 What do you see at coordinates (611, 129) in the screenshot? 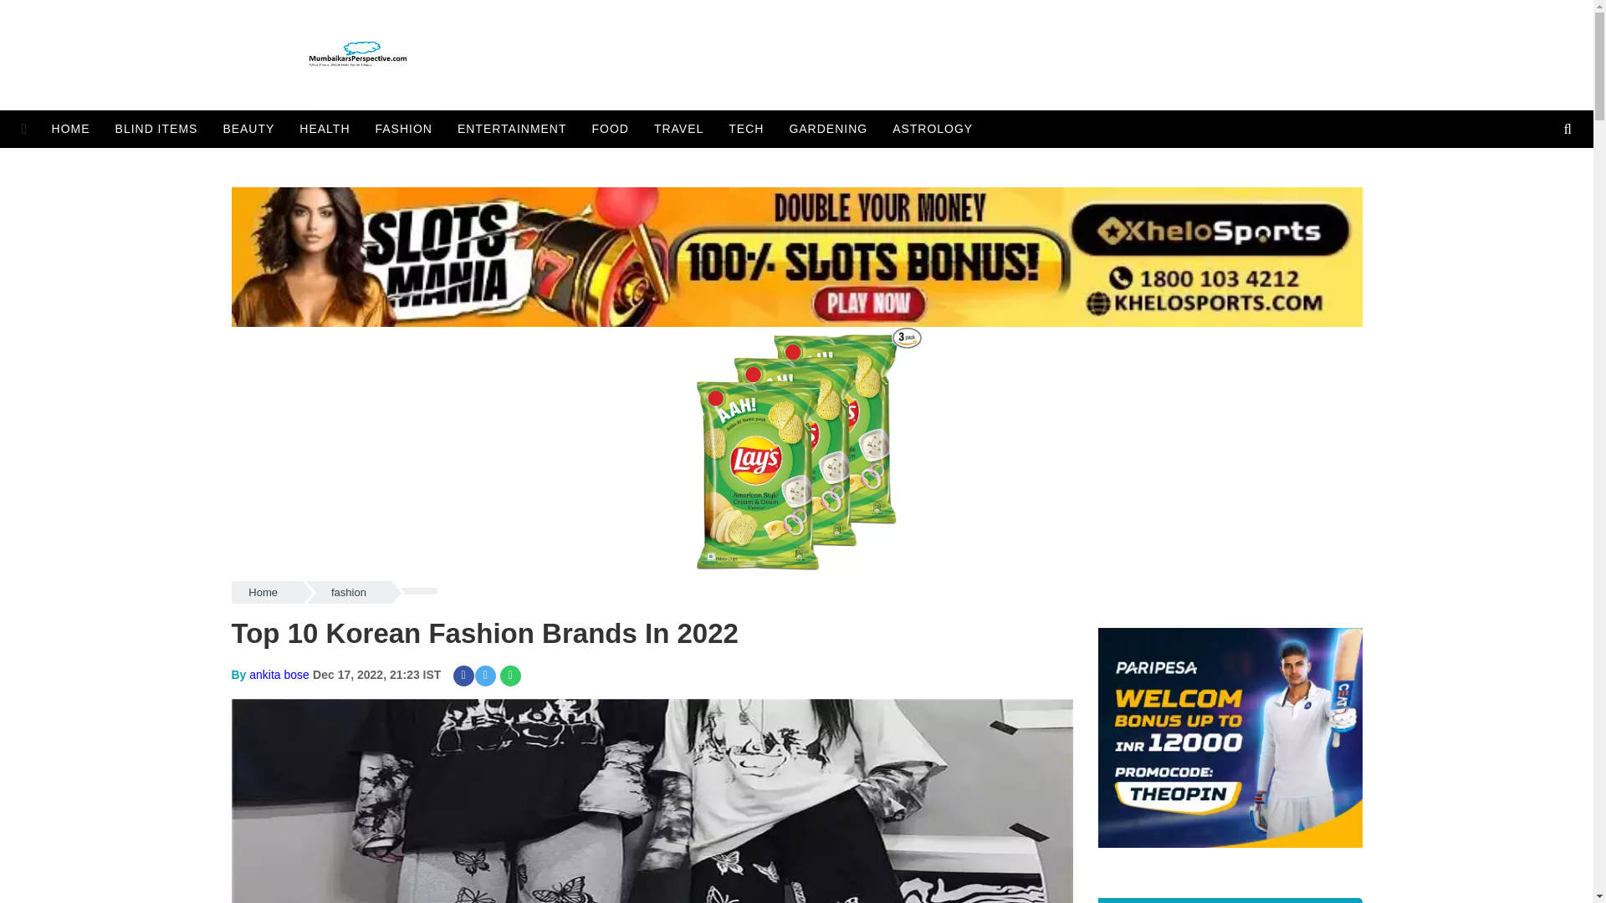
I see `FOOD` at bounding box center [611, 129].